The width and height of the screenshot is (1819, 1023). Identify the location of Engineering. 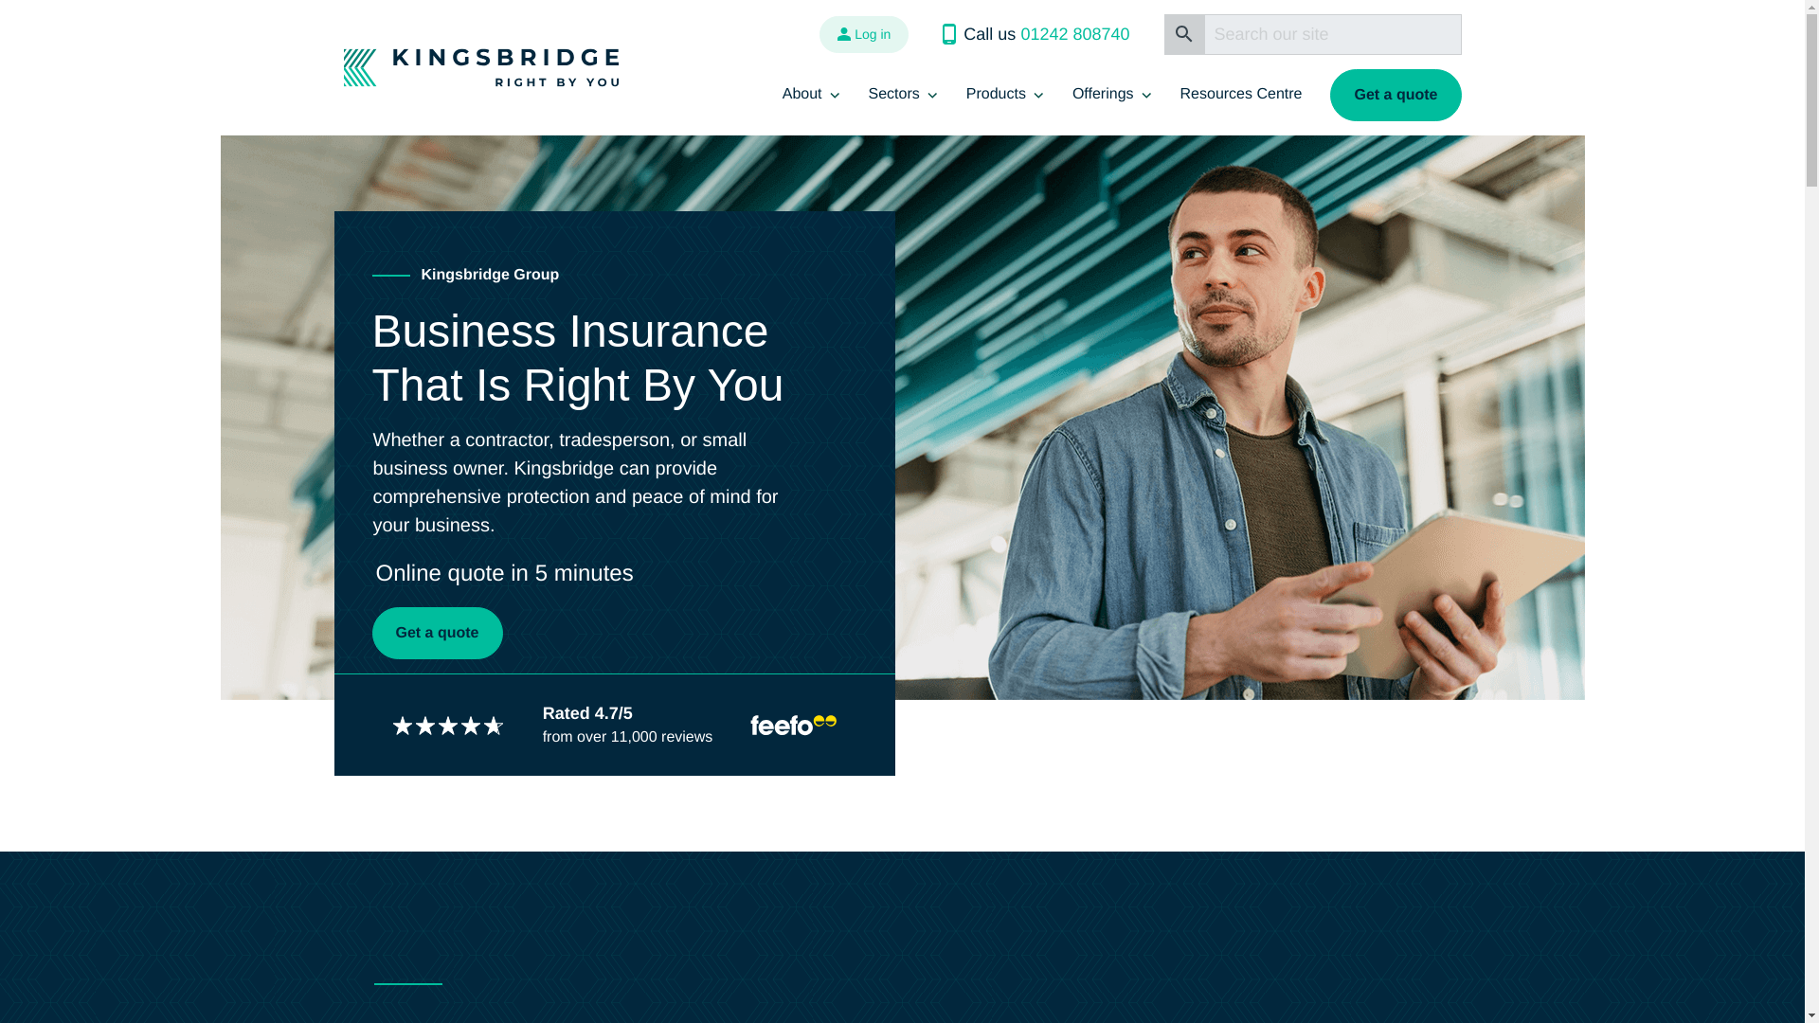
(1014, 288).